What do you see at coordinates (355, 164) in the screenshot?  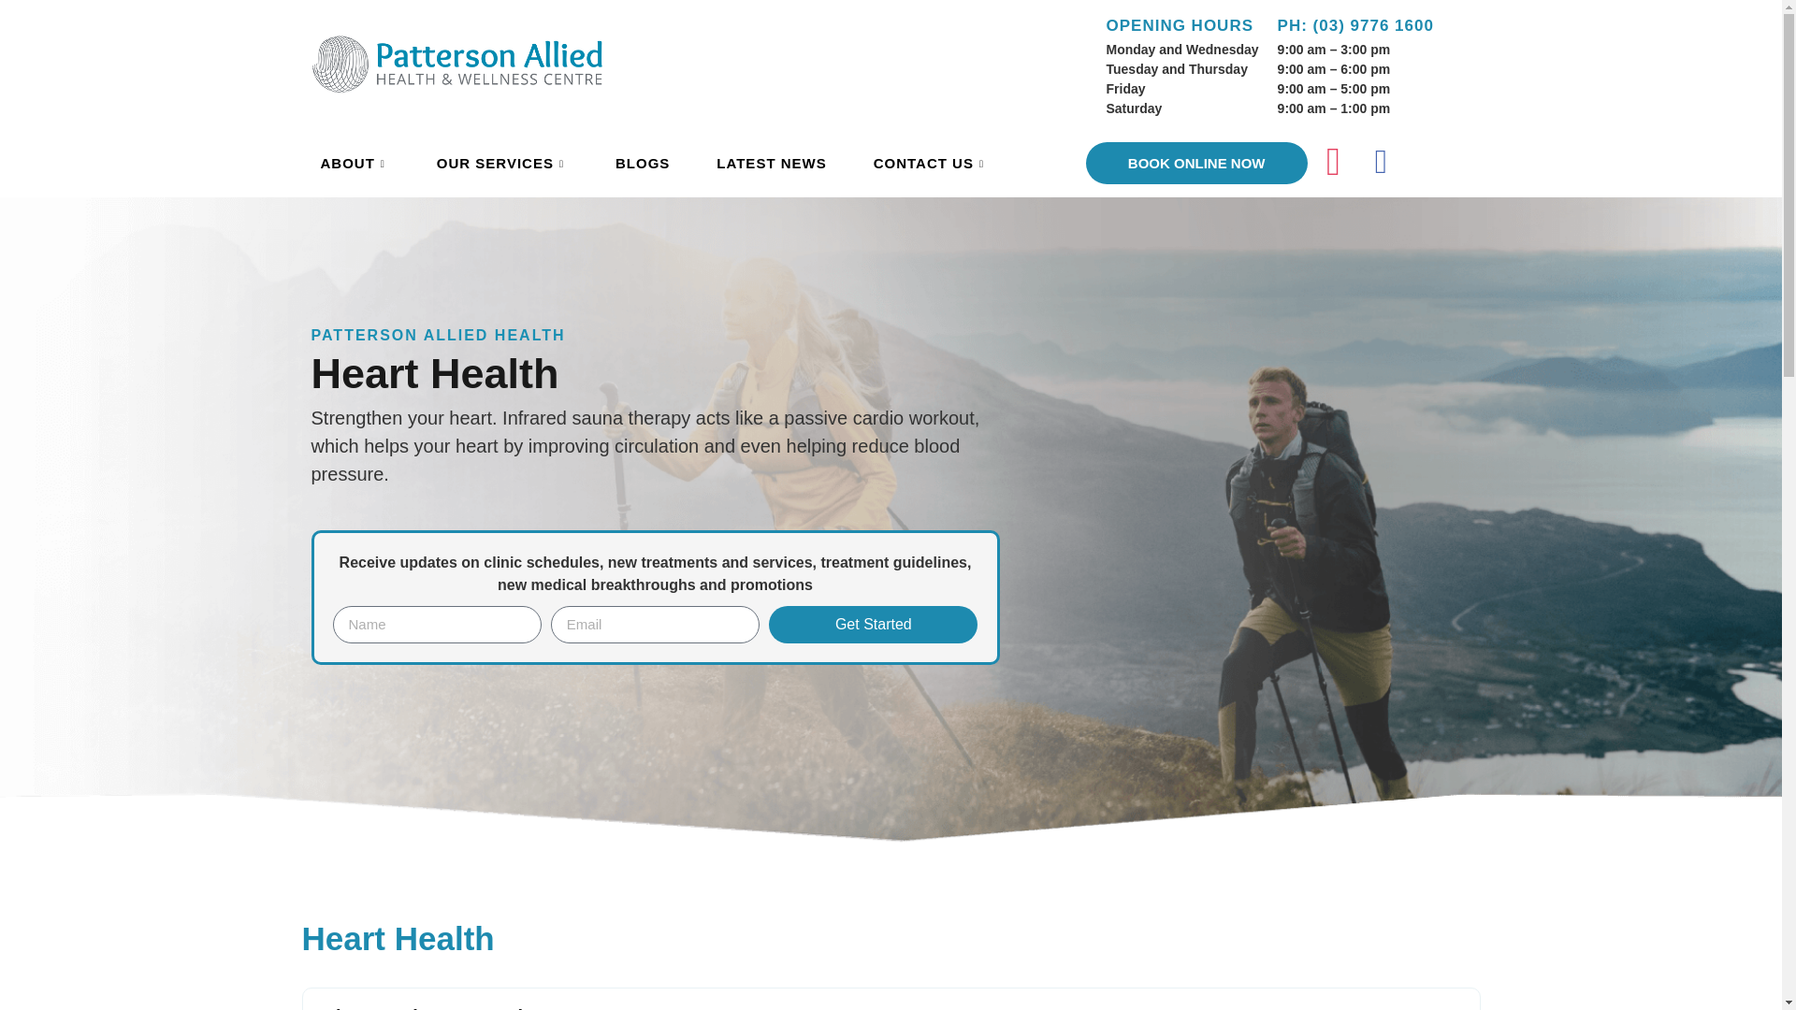 I see `ABOUT` at bounding box center [355, 164].